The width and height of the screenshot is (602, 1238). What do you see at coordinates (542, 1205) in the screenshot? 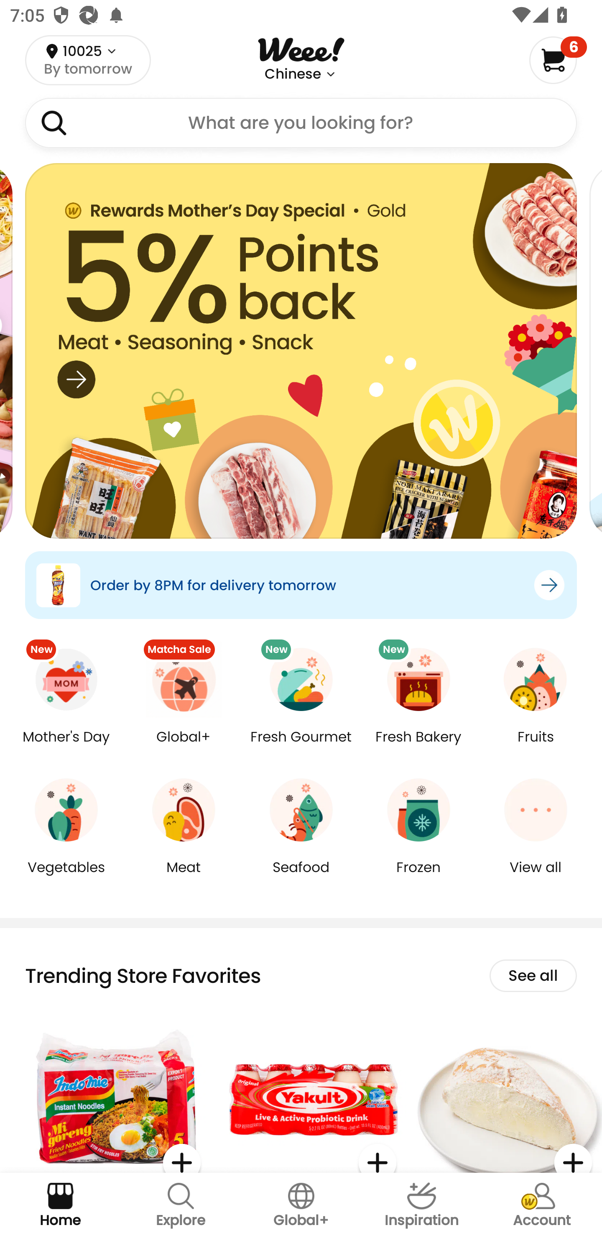
I see `Account` at bounding box center [542, 1205].